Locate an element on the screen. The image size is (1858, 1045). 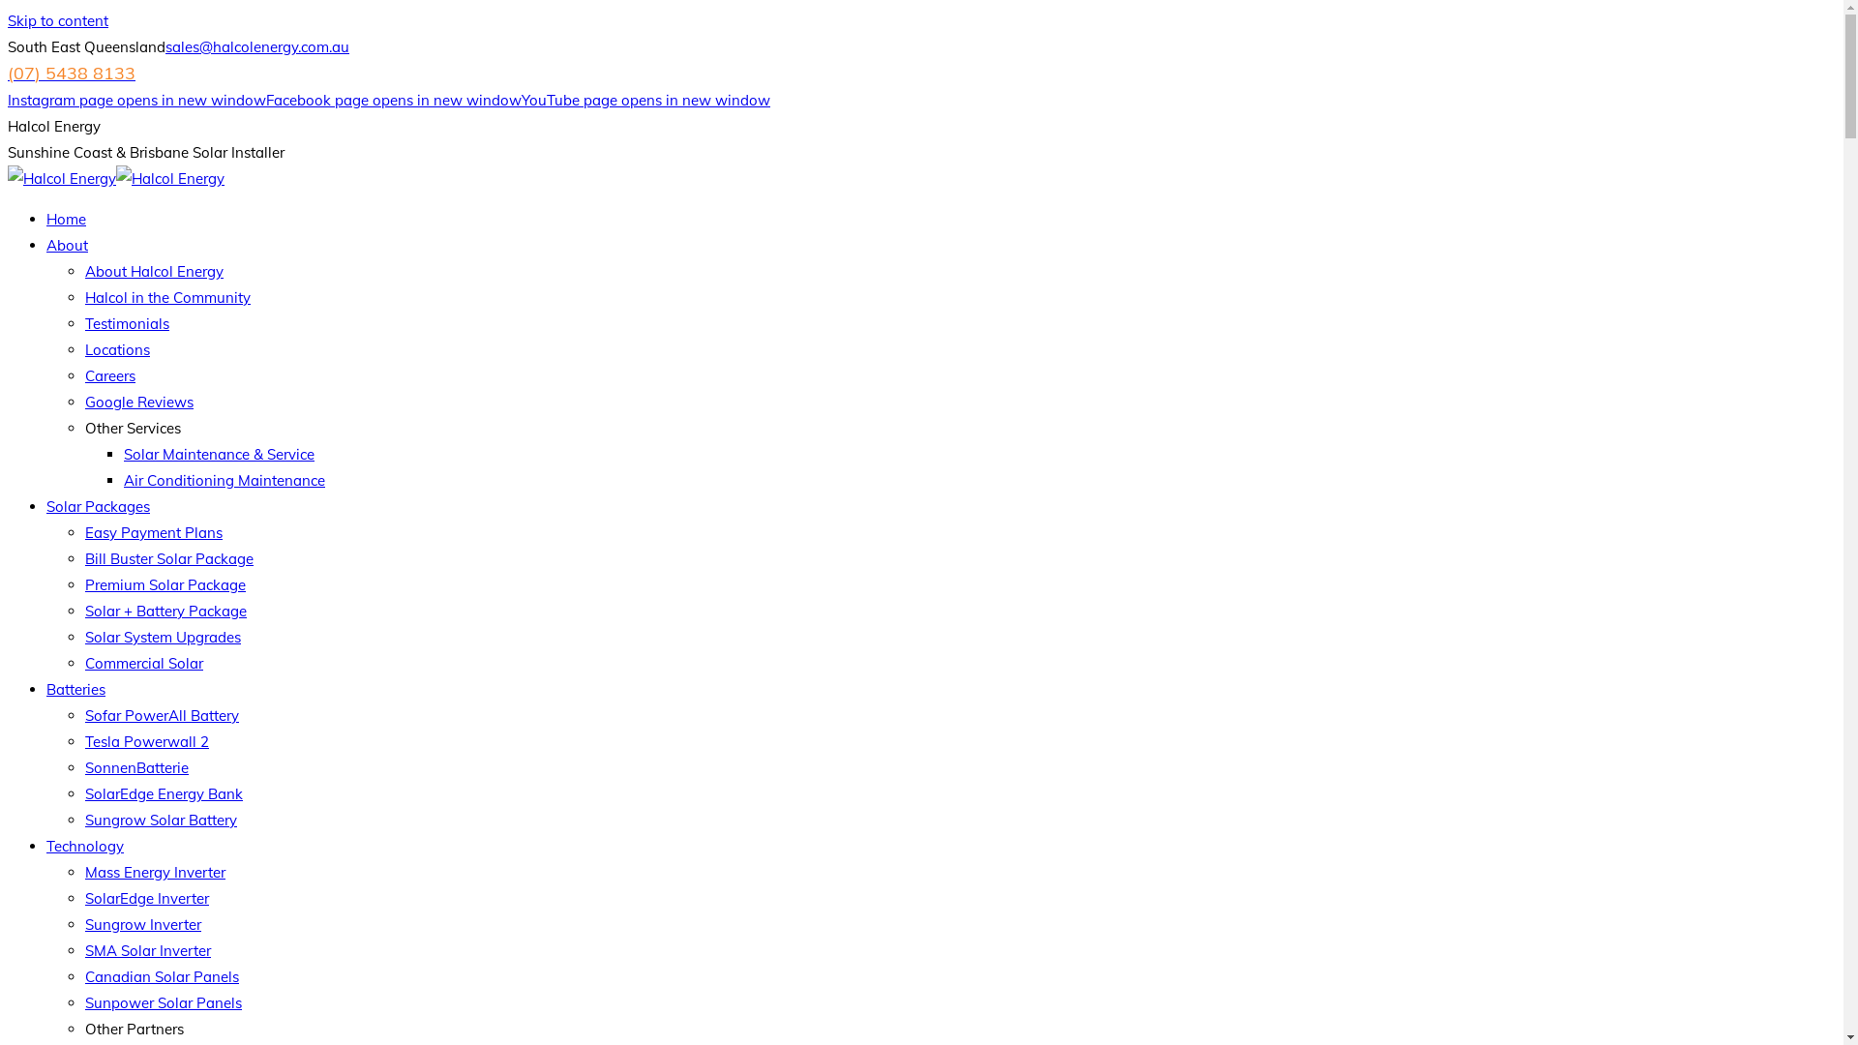
About Halcol Energy is located at coordinates (155, 271).